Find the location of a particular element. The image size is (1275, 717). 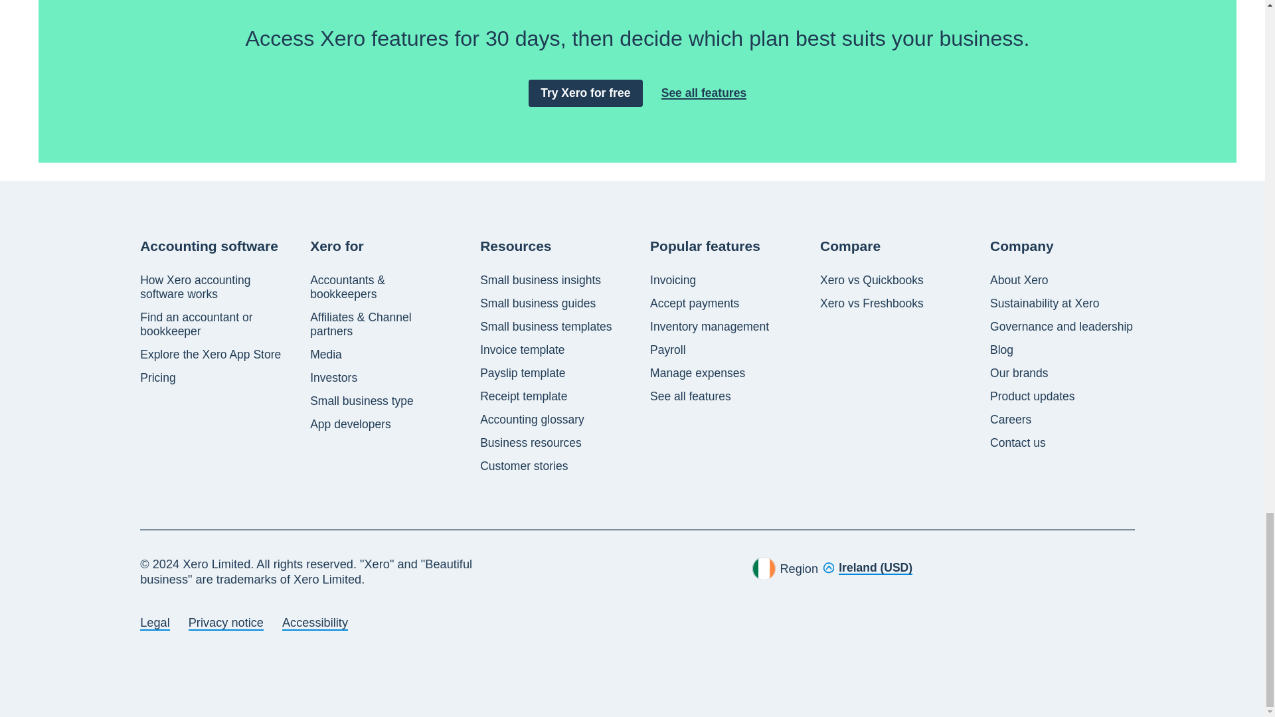

Find an accountant or bookkeeper is located at coordinates (212, 324).